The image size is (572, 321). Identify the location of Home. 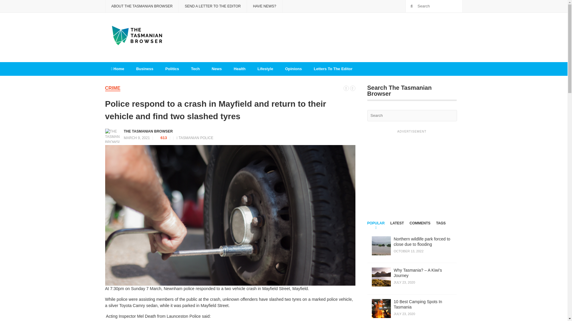
(117, 69).